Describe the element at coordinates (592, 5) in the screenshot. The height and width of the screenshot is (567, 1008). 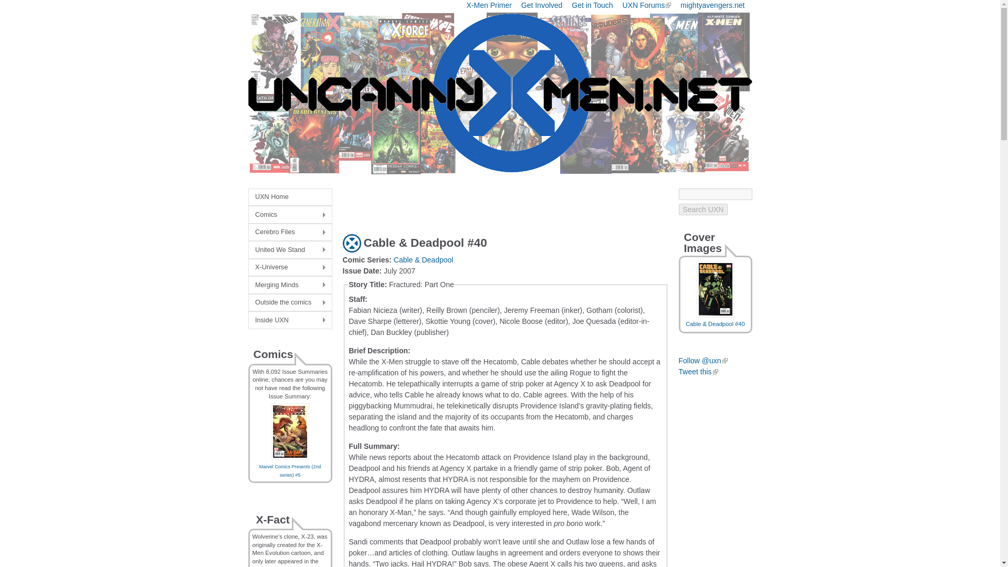
I see `Get in Touch` at that location.